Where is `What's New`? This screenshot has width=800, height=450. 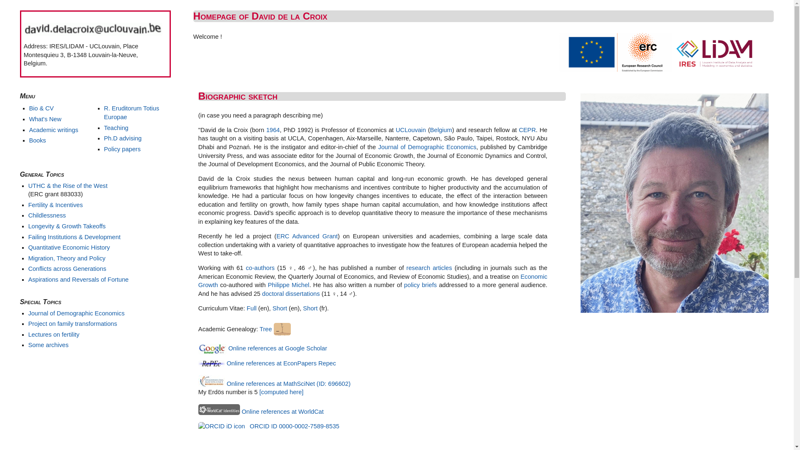
What's New is located at coordinates (45, 119).